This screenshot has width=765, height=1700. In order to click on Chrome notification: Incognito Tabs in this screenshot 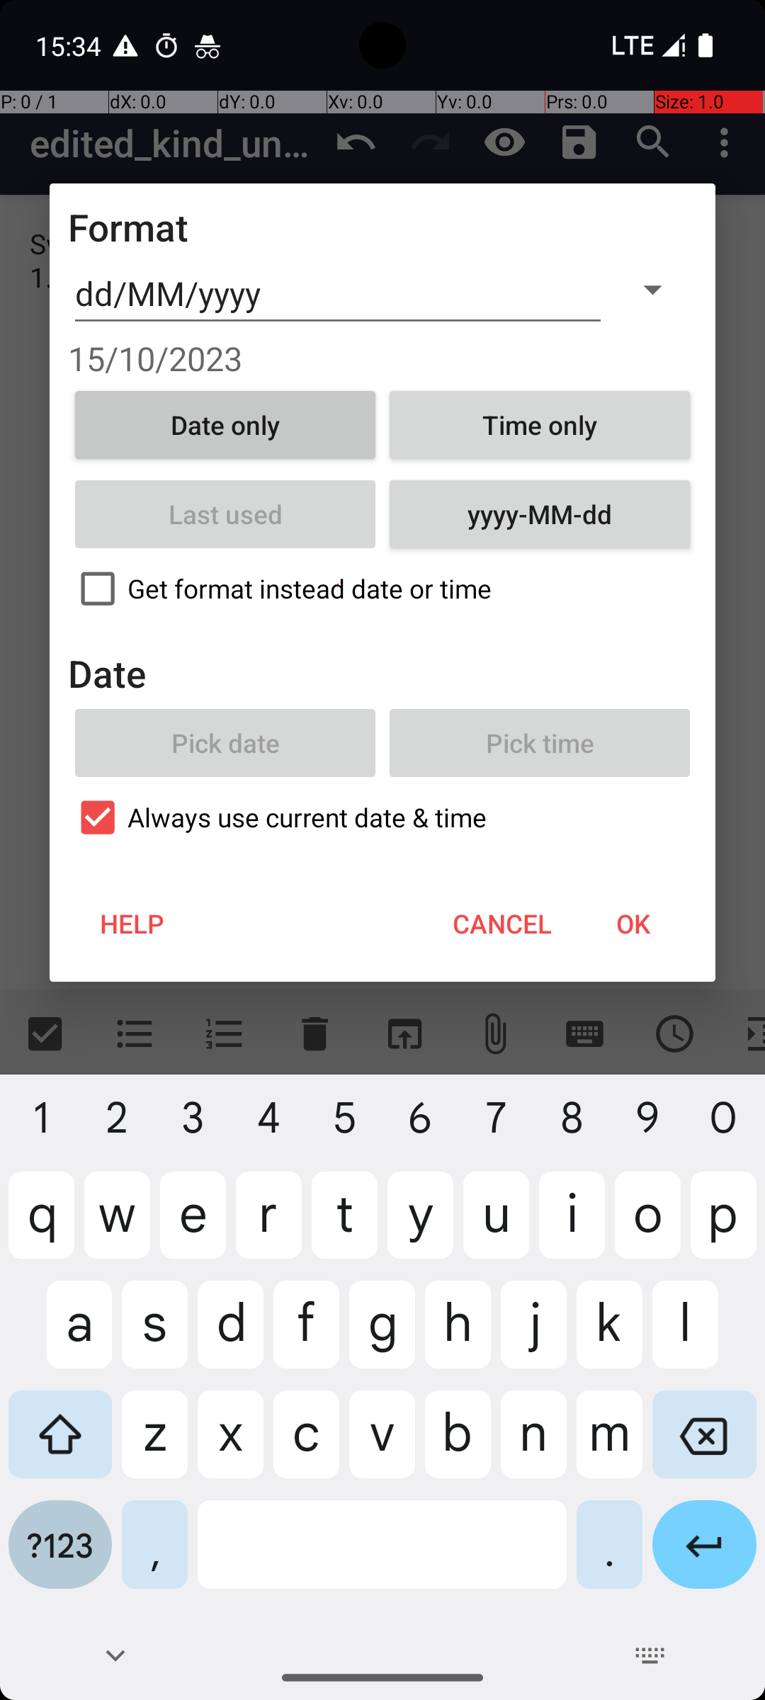, I will do `click(208, 45)`.